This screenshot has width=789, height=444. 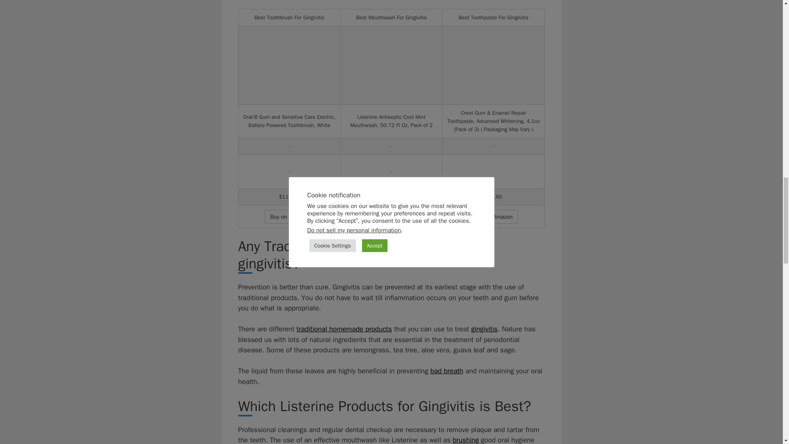 I want to click on traditional homemade products, so click(x=344, y=329).